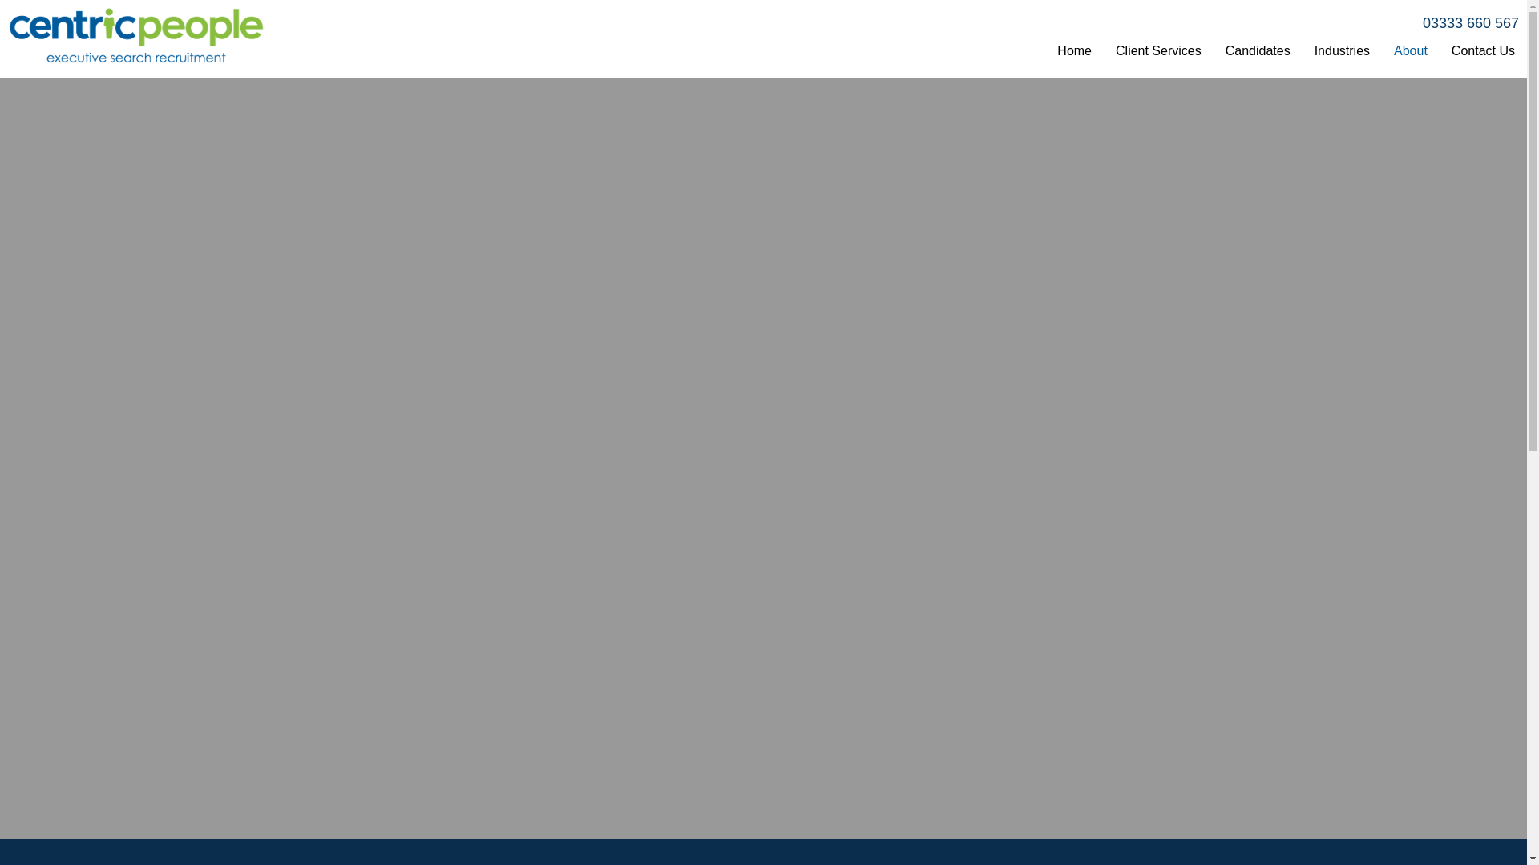  Describe the element at coordinates (1470, 22) in the screenshot. I see `03333 660 567` at that location.